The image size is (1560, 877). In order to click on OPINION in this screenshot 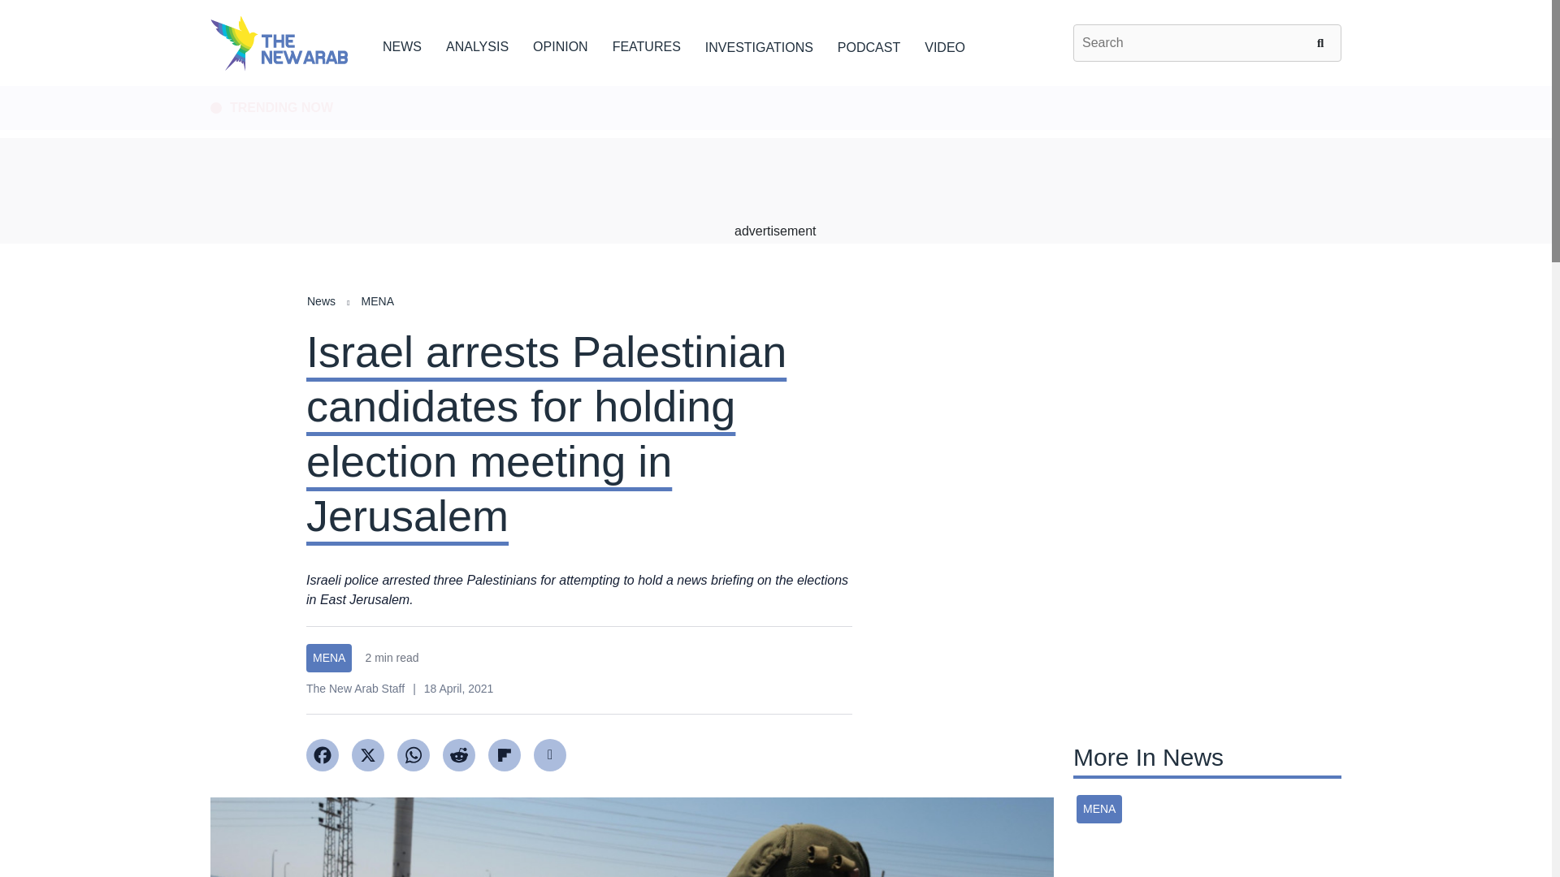, I will do `click(561, 44)`.